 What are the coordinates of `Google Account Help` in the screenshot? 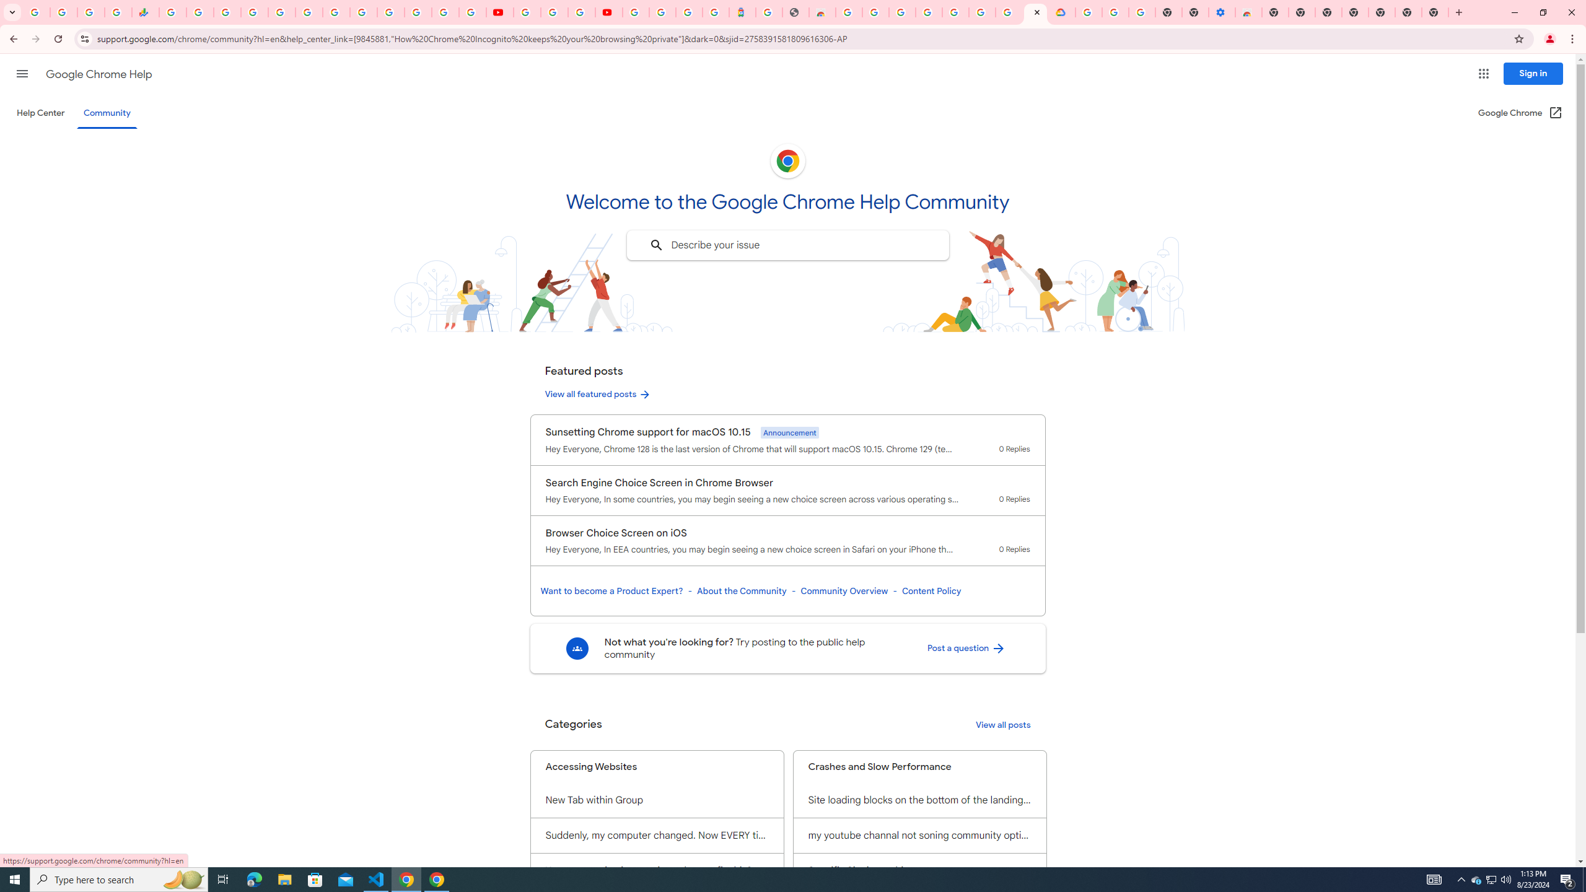 It's located at (555, 12).